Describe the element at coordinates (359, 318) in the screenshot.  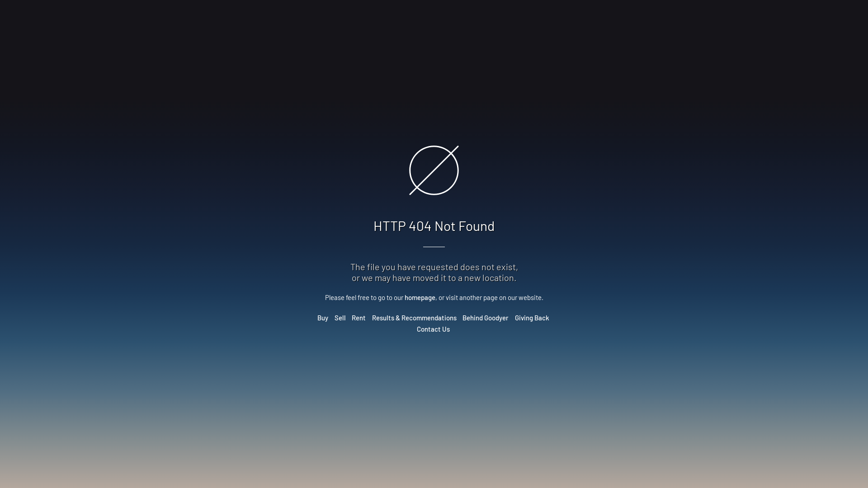
I see `Rent` at that location.